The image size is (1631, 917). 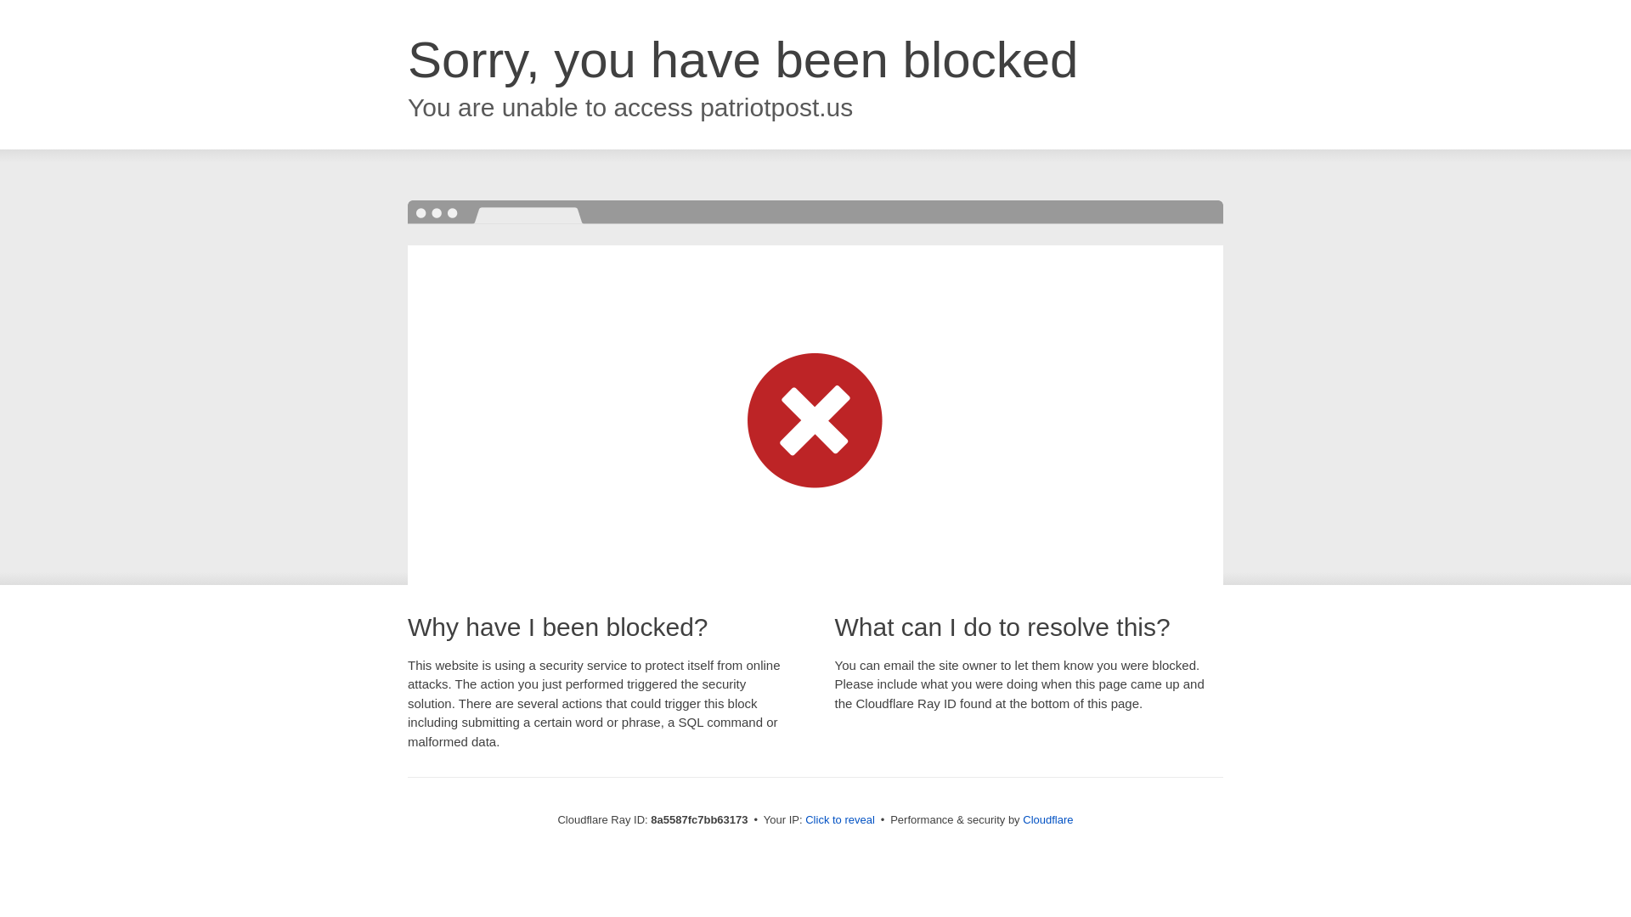 What do you see at coordinates (1047, 819) in the screenshot?
I see `Cloudflare` at bounding box center [1047, 819].